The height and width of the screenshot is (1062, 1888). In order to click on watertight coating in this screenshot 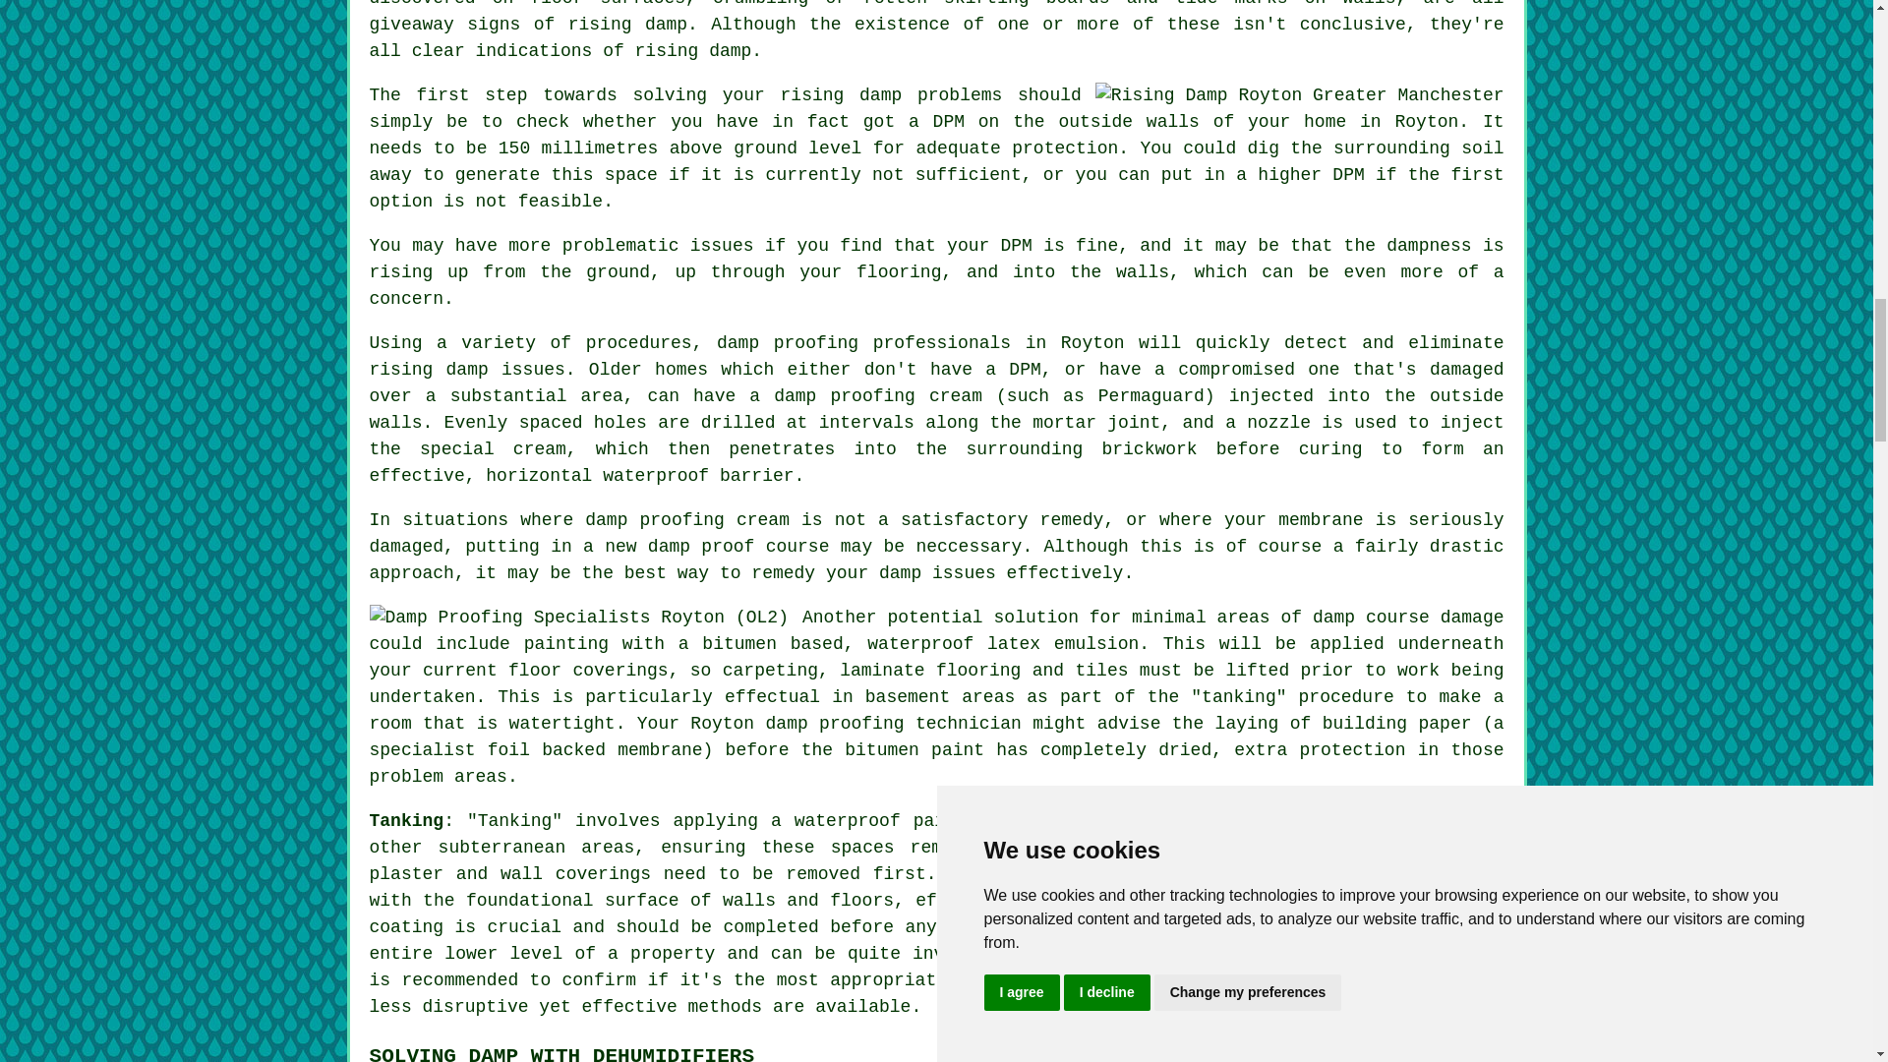, I will do `click(1221, 873)`.